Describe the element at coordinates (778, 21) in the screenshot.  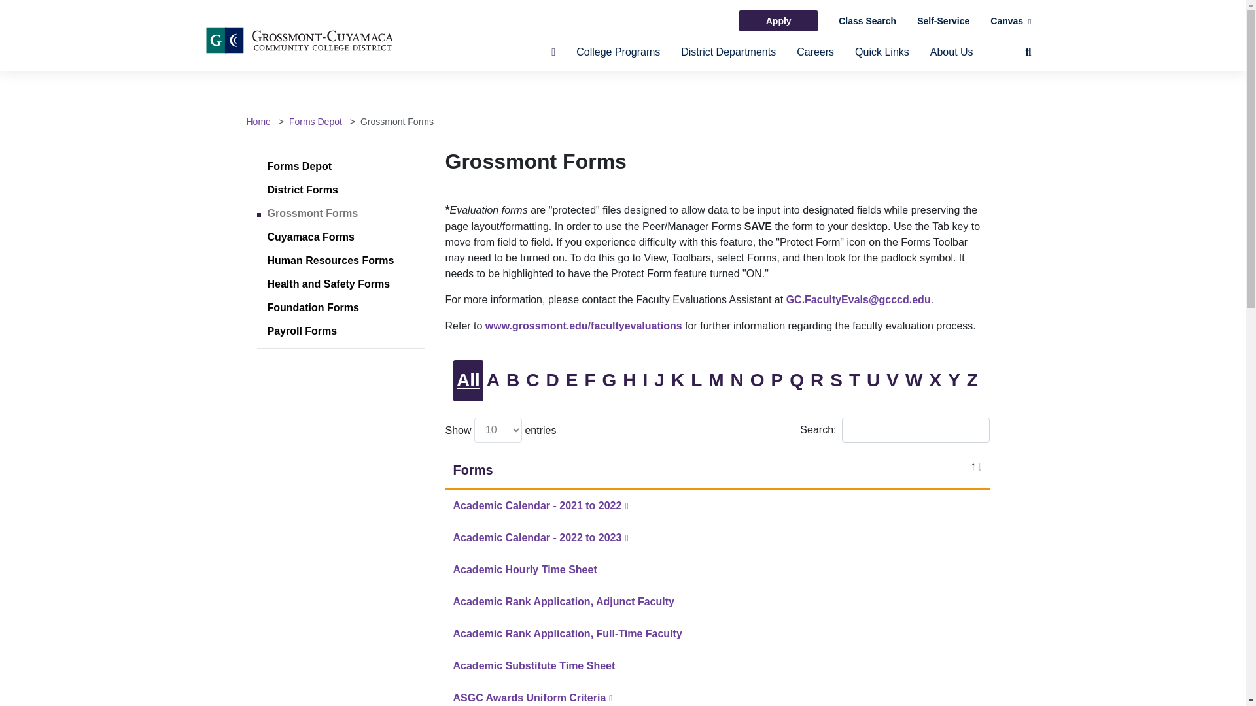
I see `Apply` at that location.